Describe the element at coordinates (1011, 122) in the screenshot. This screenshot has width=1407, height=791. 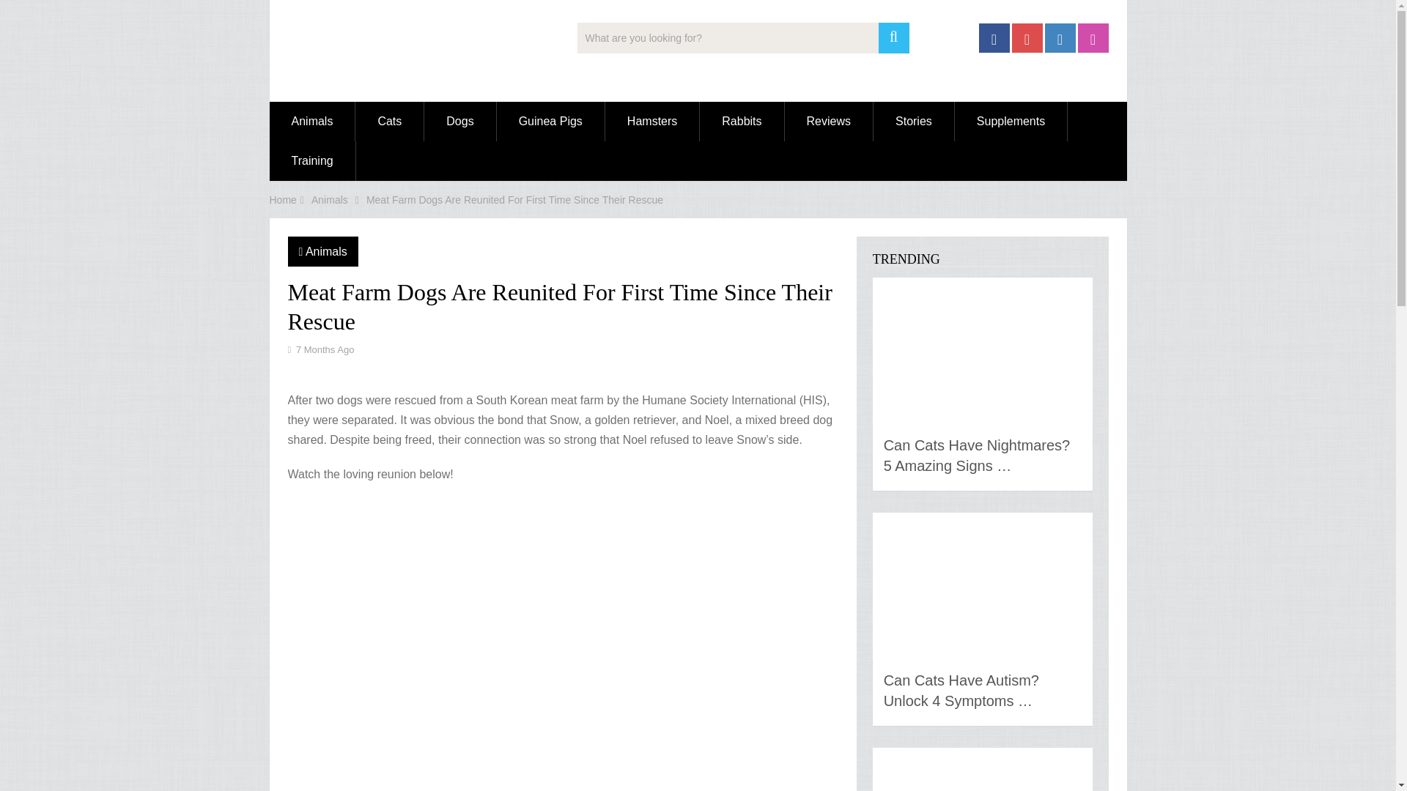
I see `Supplements` at that location.